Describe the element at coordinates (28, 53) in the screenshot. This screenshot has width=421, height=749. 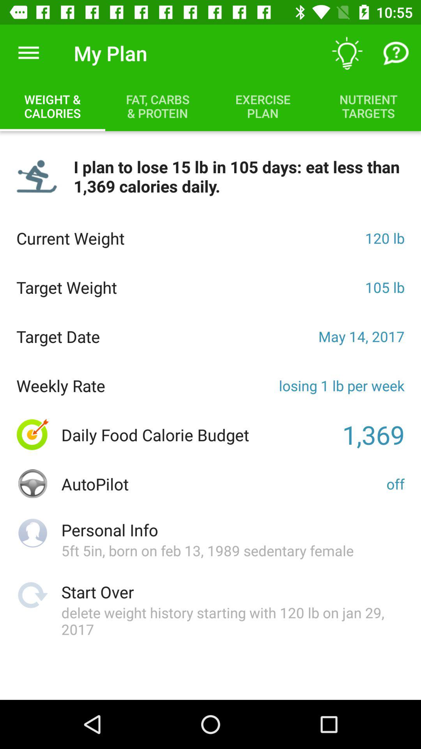
I see `press the icon next to my plan item` at that location.